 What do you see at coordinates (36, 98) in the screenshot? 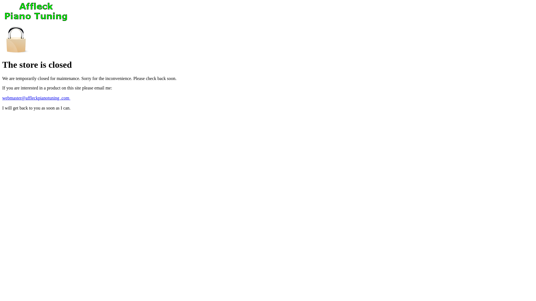
I see `webmaster@affleckpianotuning .com ` at bounding box center [36, 98].